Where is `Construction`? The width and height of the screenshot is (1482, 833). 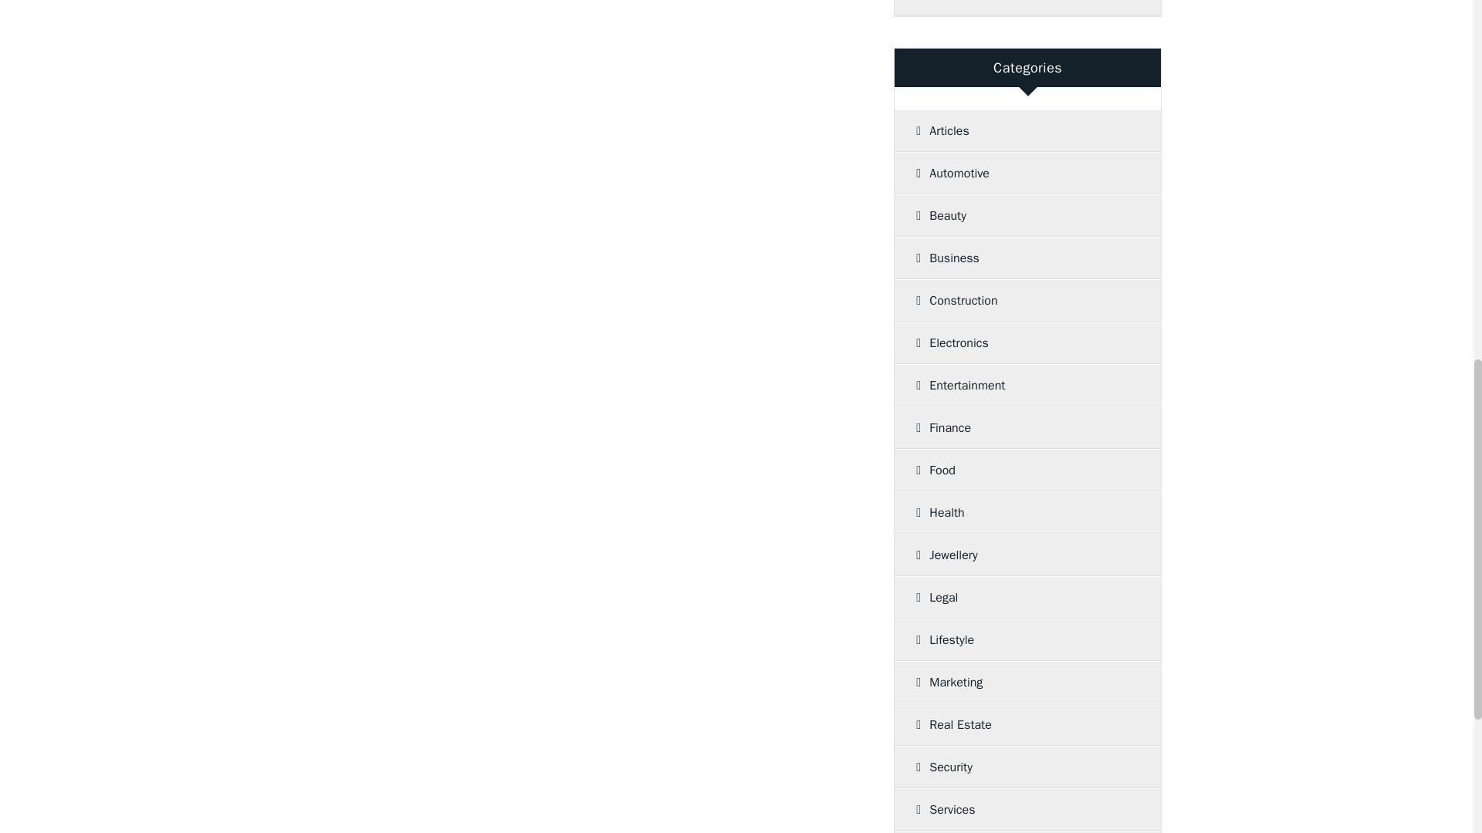
Construction is located at coordinates (1022, 300).